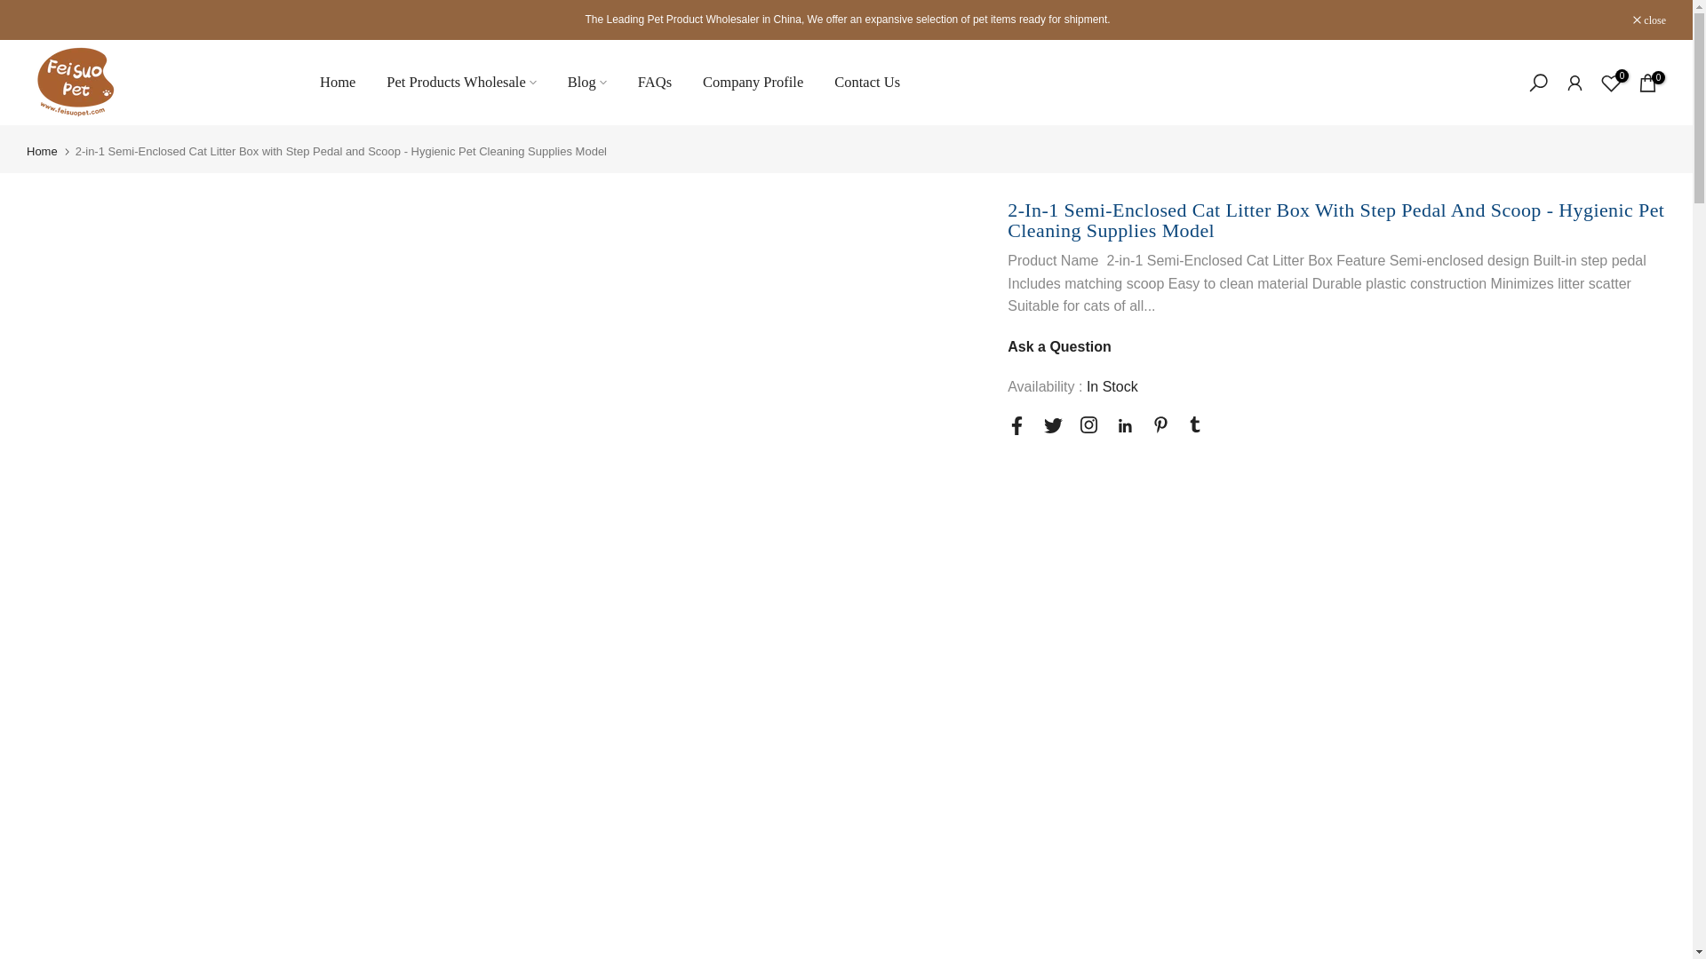 Image resolution: width=1706 pixels, height=959 pixels. I want to click on FAQs, so click(654, 82).